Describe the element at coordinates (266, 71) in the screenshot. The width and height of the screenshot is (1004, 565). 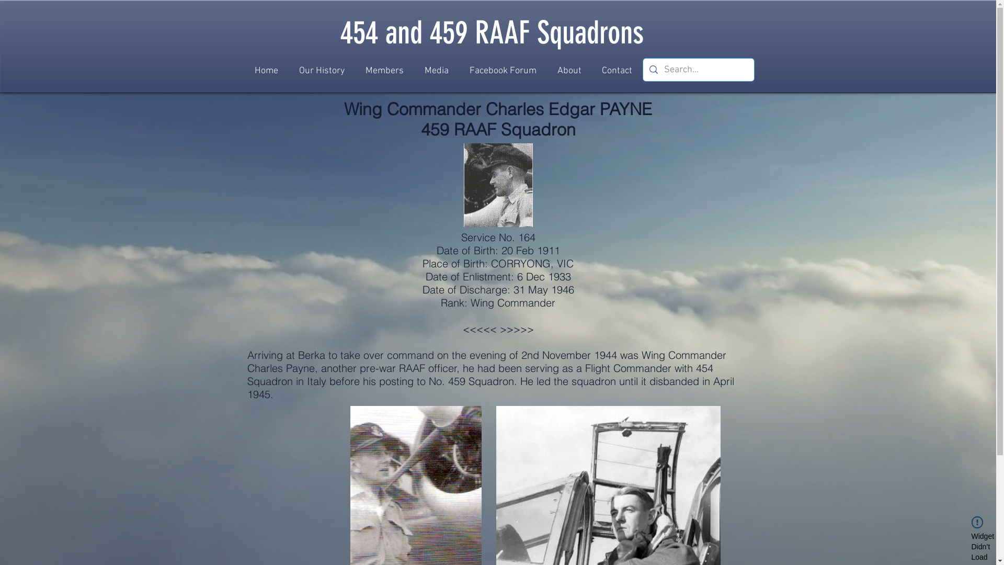
I see `Home` at that location.